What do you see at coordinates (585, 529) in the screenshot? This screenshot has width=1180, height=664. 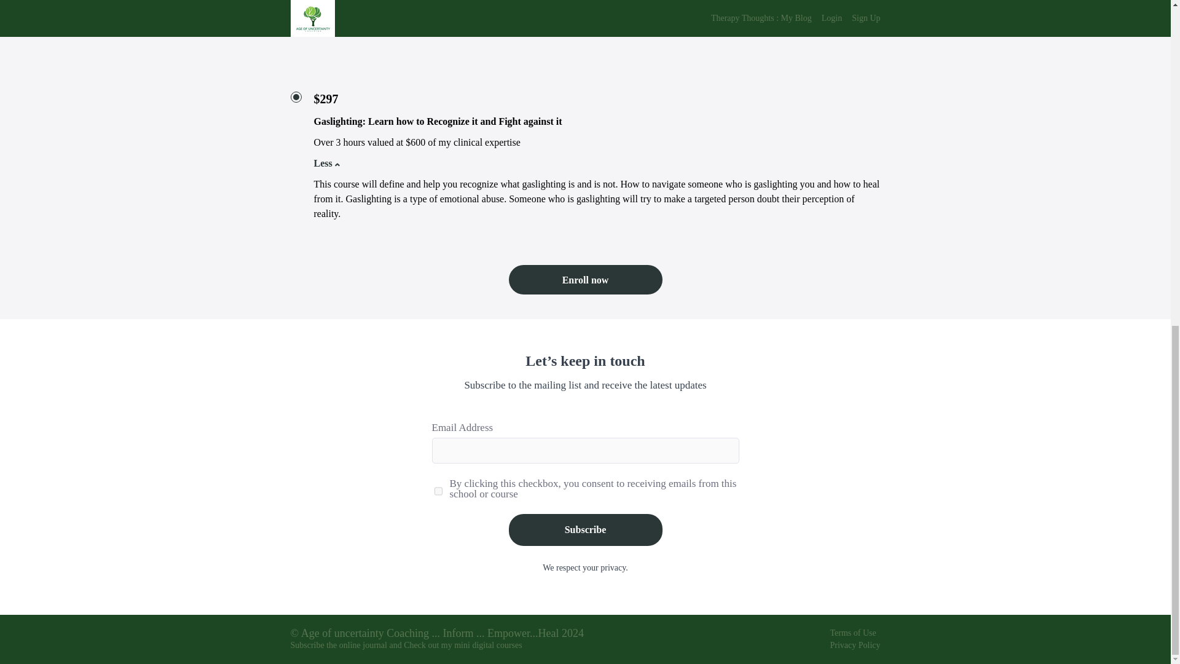 I see `Subscribe` at bounding box center [585, 529].